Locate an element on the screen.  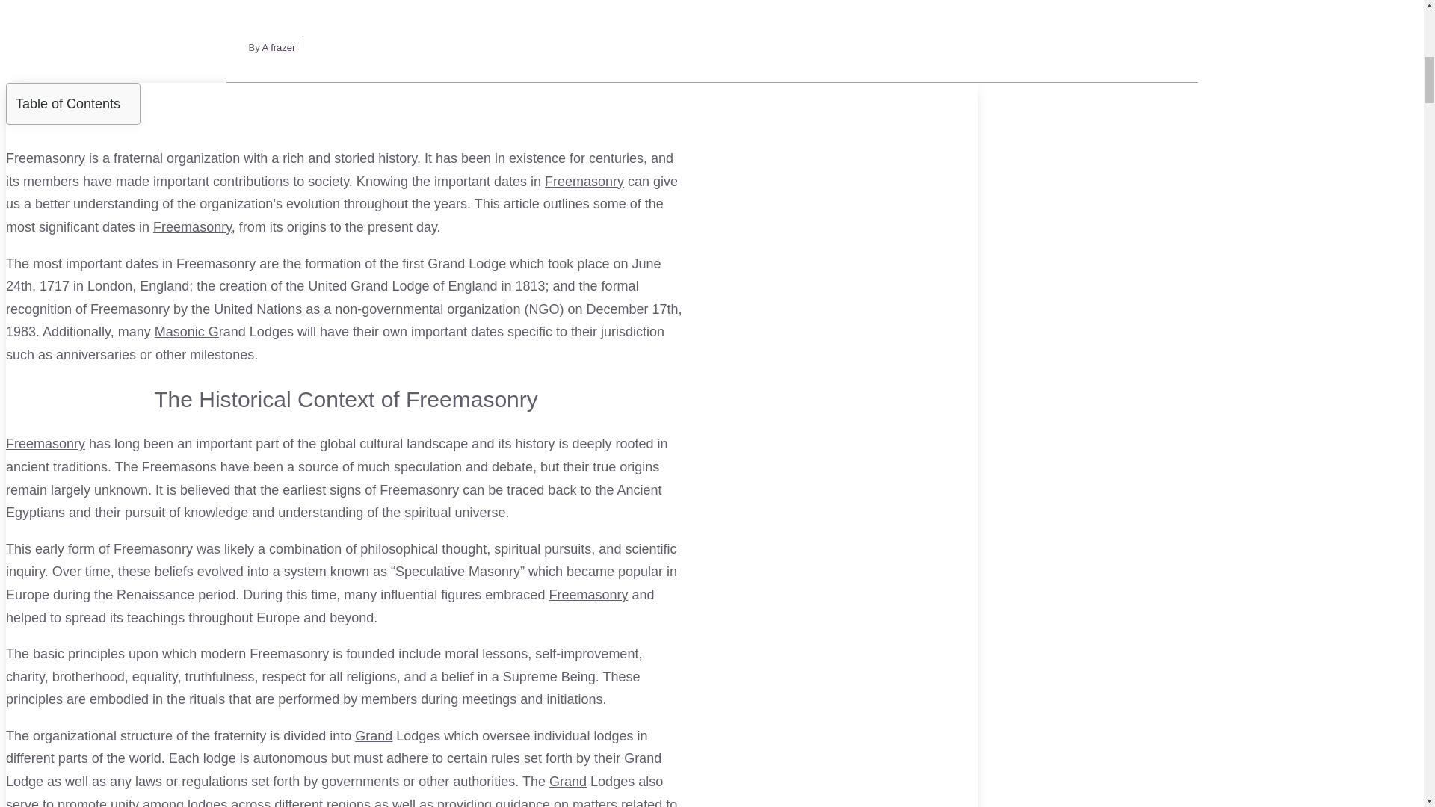
Provincial Grand Lodge Of Gloucestershire is located at coordinates (568, 782).